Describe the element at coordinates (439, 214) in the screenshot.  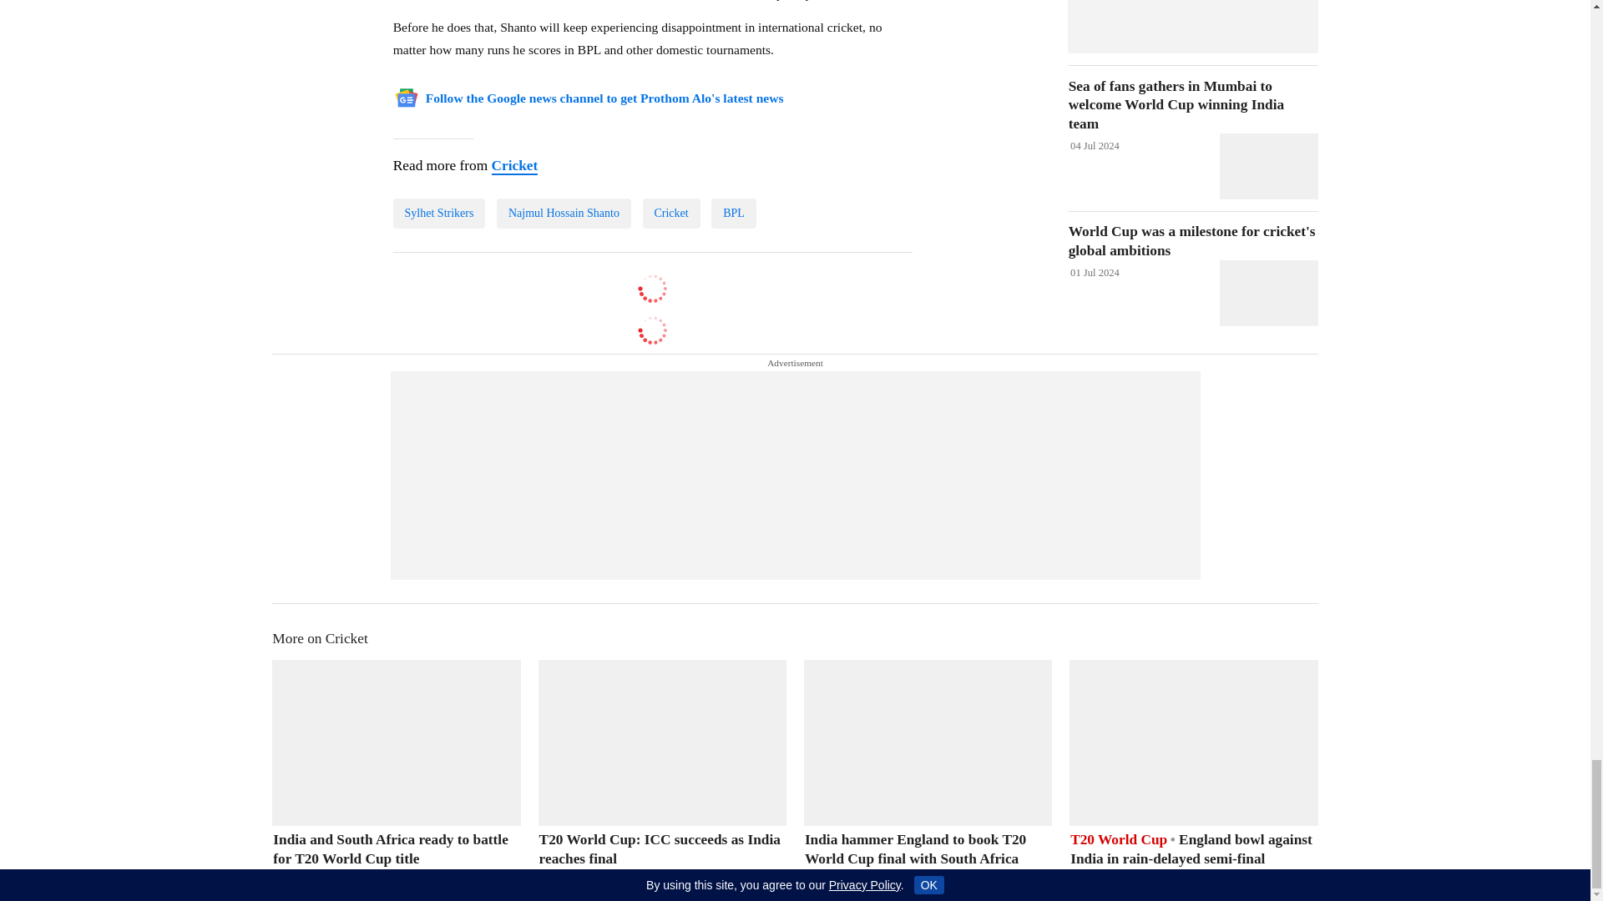
I see `Sylhet Strikers` at that location.